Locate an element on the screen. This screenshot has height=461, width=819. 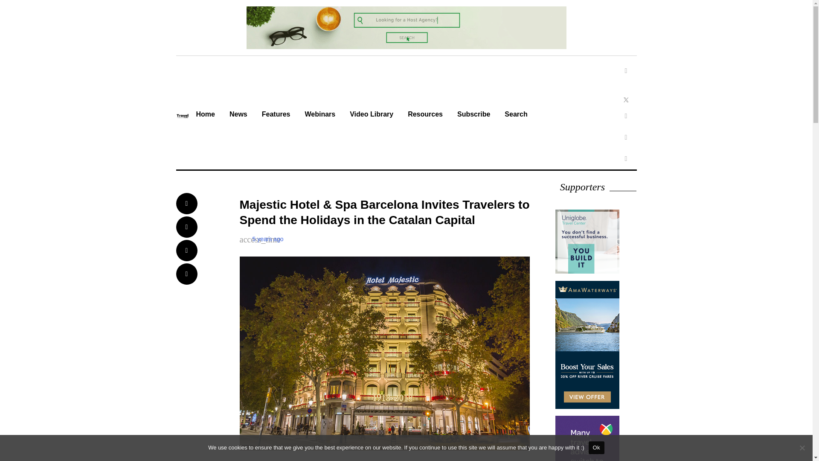
There is no place like home is located at coordinates (205, 115).